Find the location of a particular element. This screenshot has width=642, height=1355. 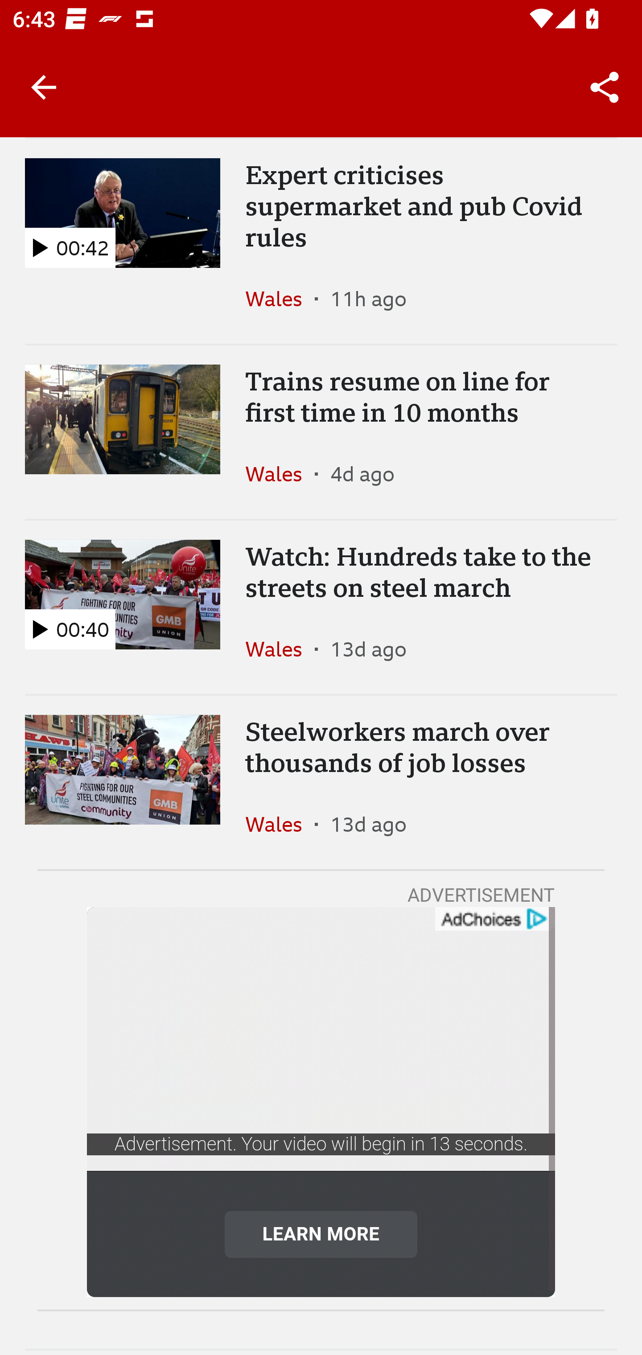

Wales In the section Wales is located at coordinates (280, 649).